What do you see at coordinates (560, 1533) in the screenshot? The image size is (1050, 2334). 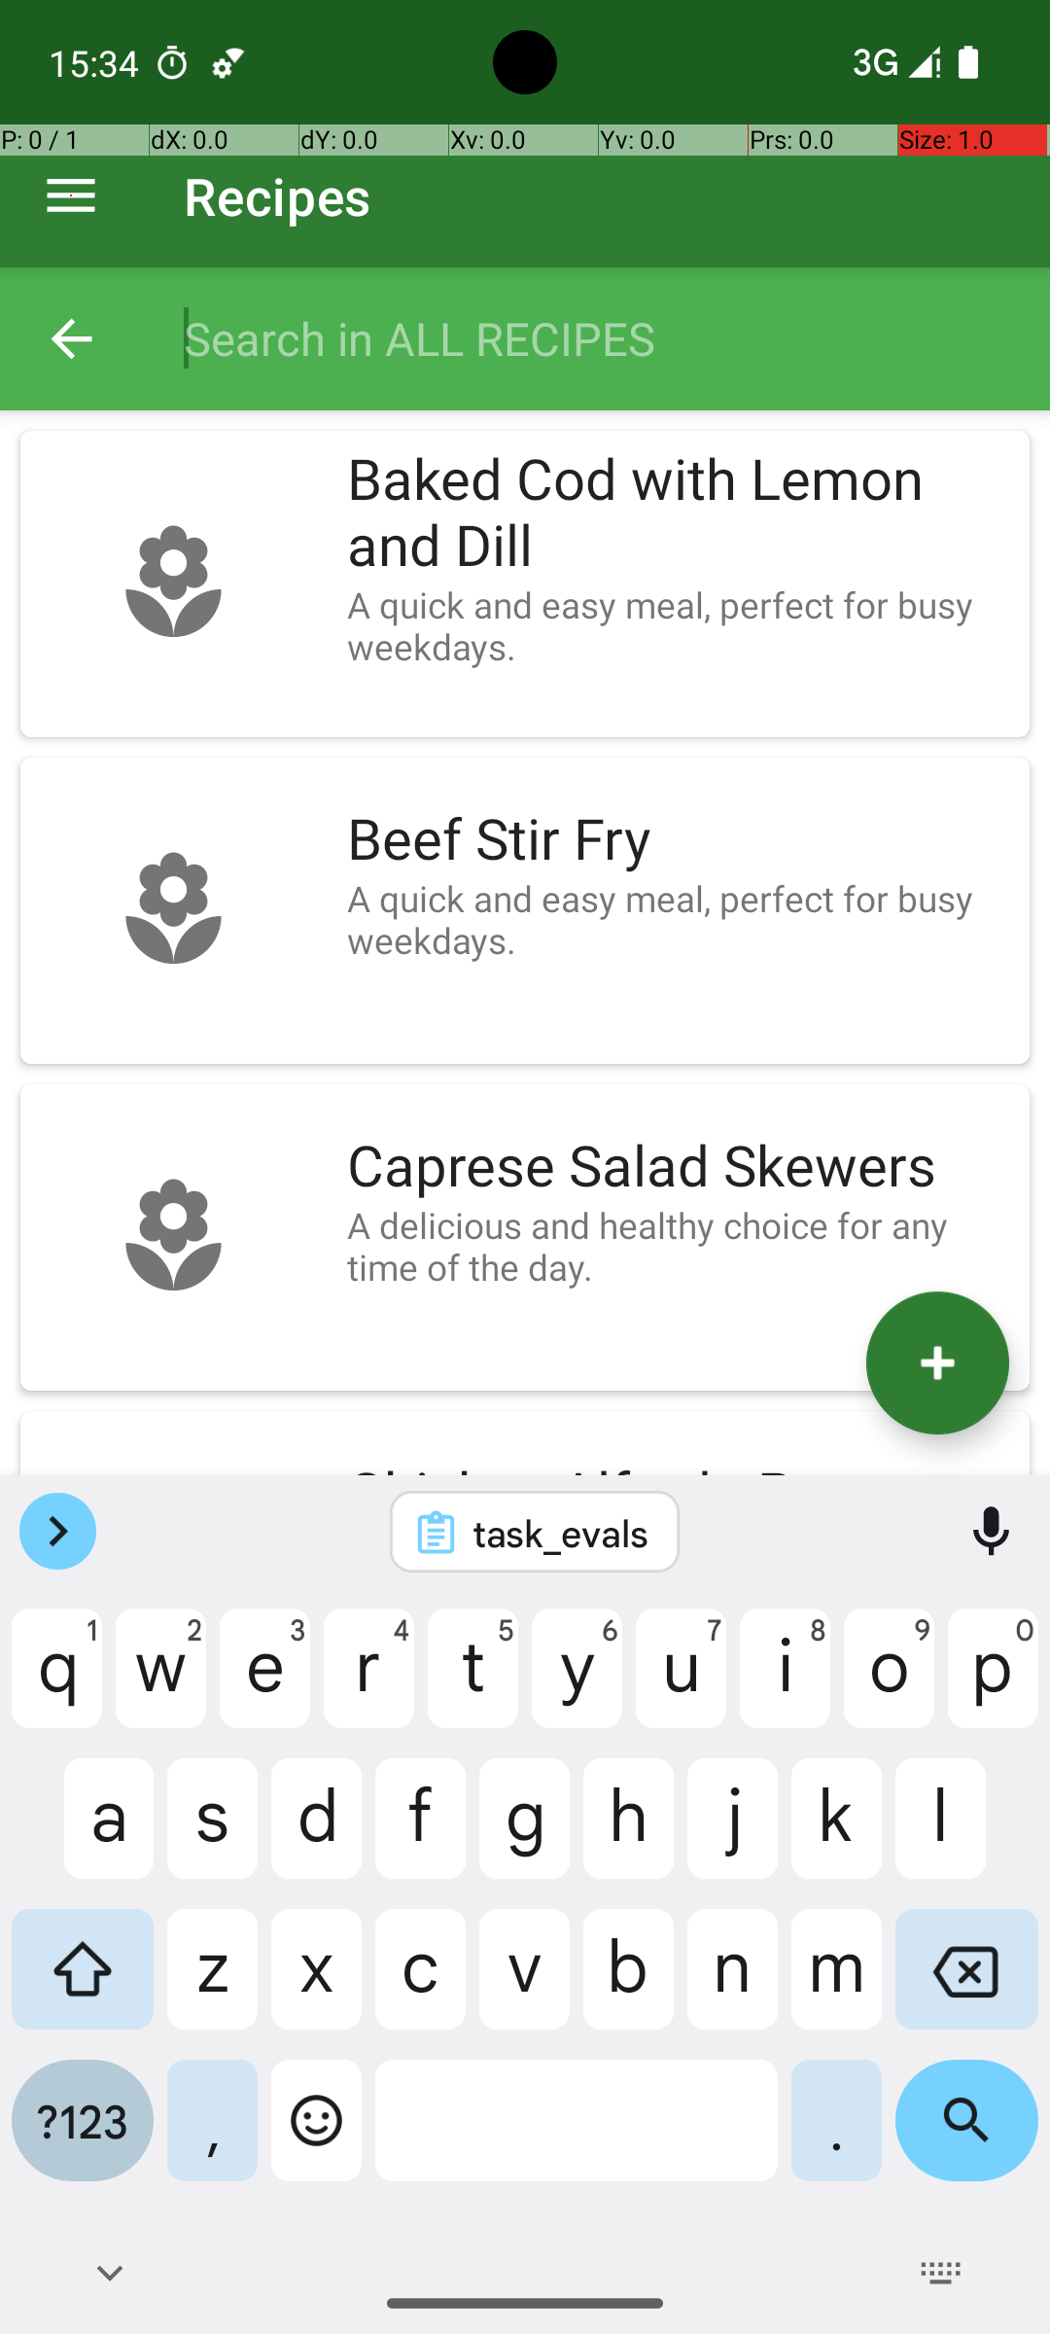 I see `task_evals` at bounding box center [560, 1533].